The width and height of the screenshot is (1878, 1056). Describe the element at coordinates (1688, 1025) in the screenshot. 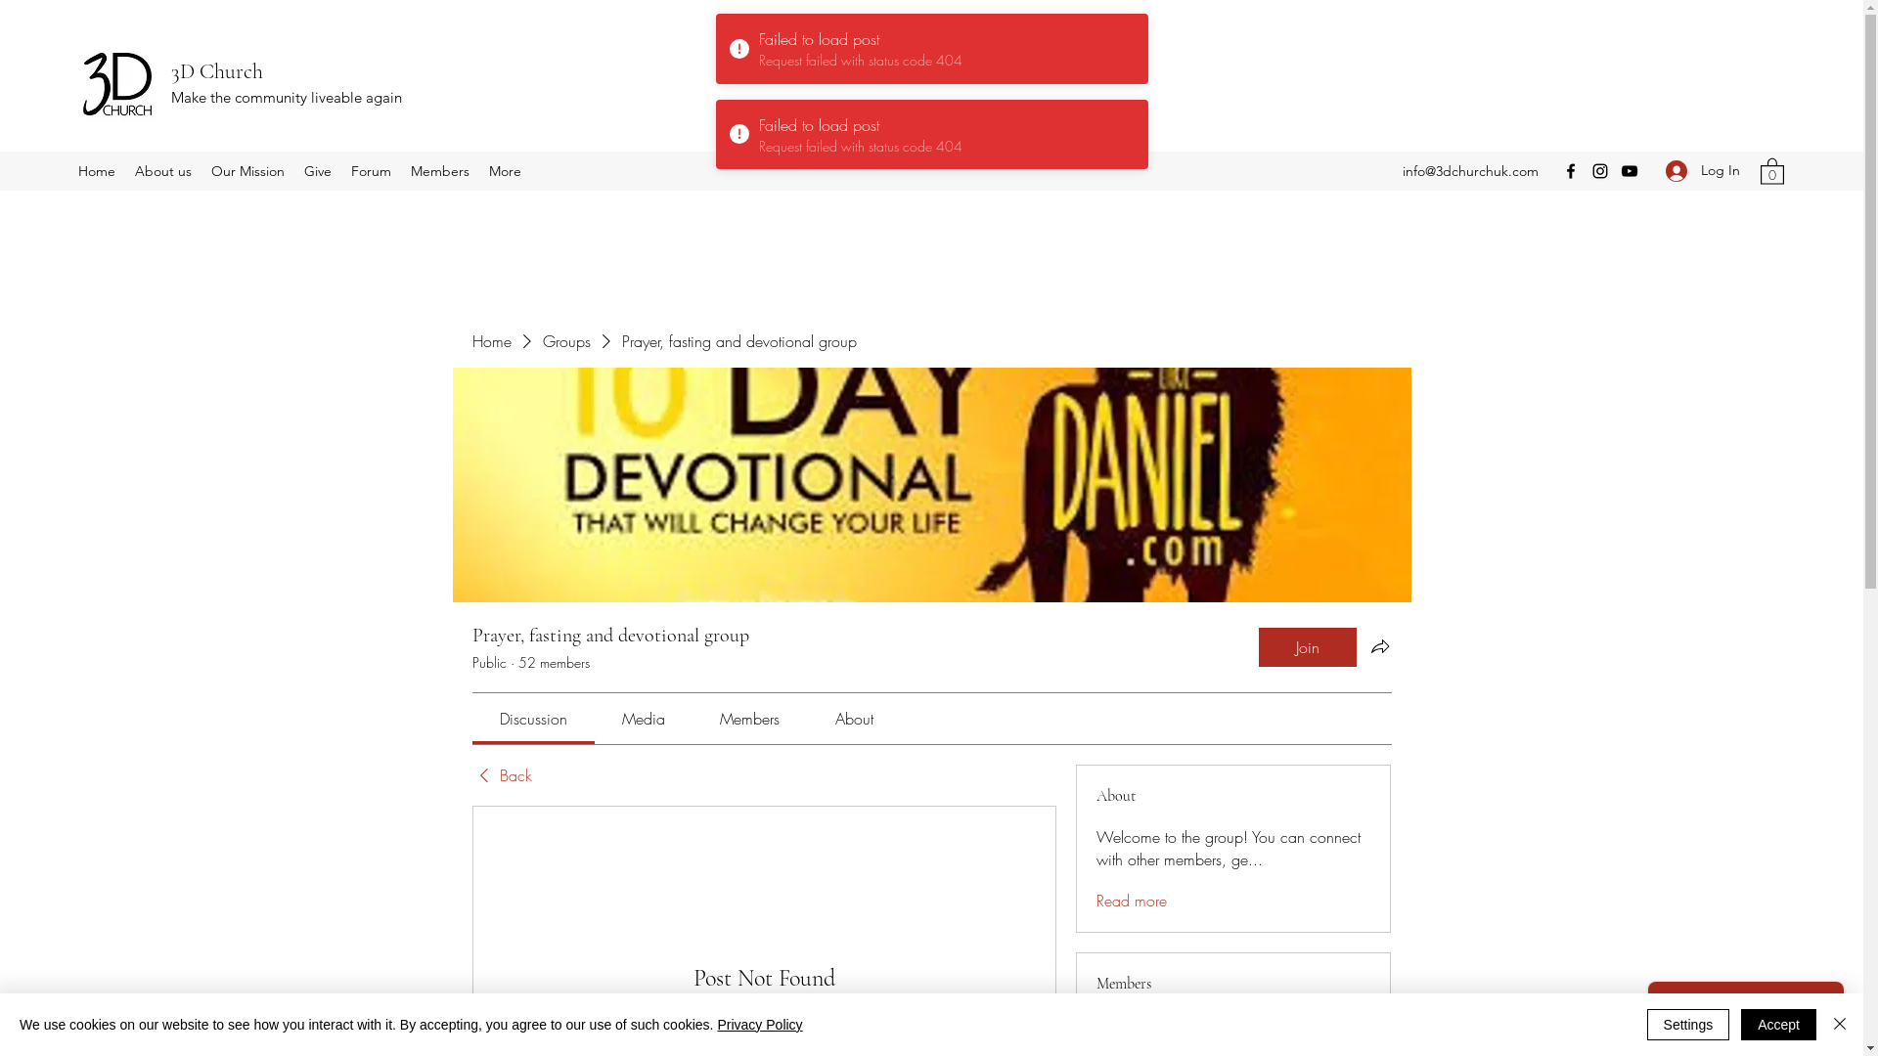

I see `Settings` at that location.